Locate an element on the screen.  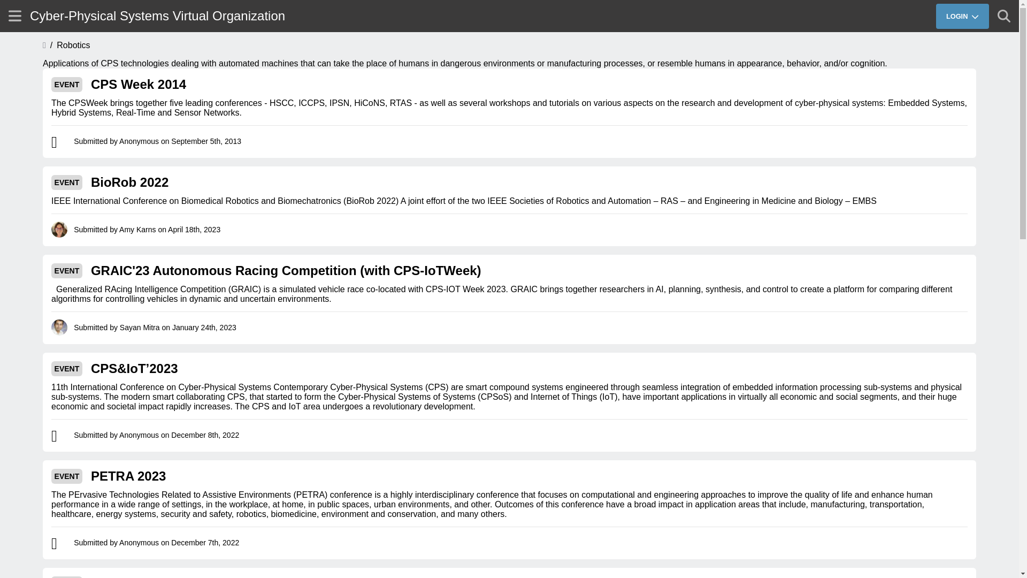
LOGIN is located at coordinates (962, 16).